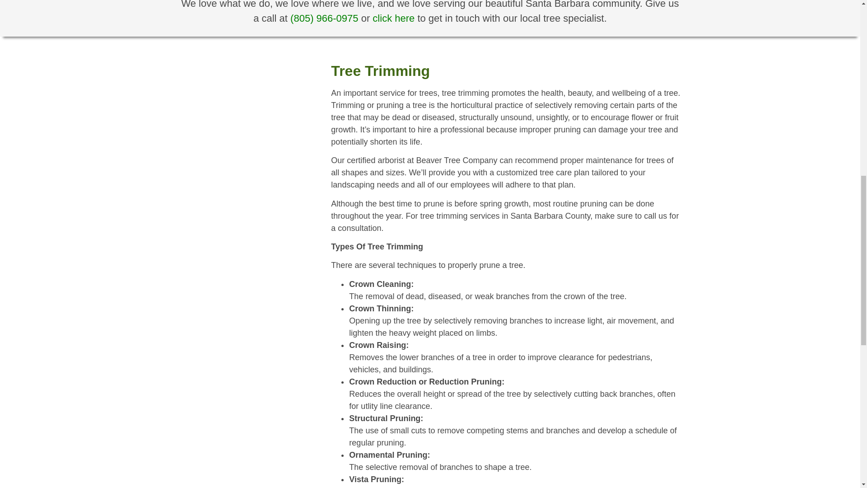 This screenshot has height=488, width=867. I want to click on click here, so click(393, 18).